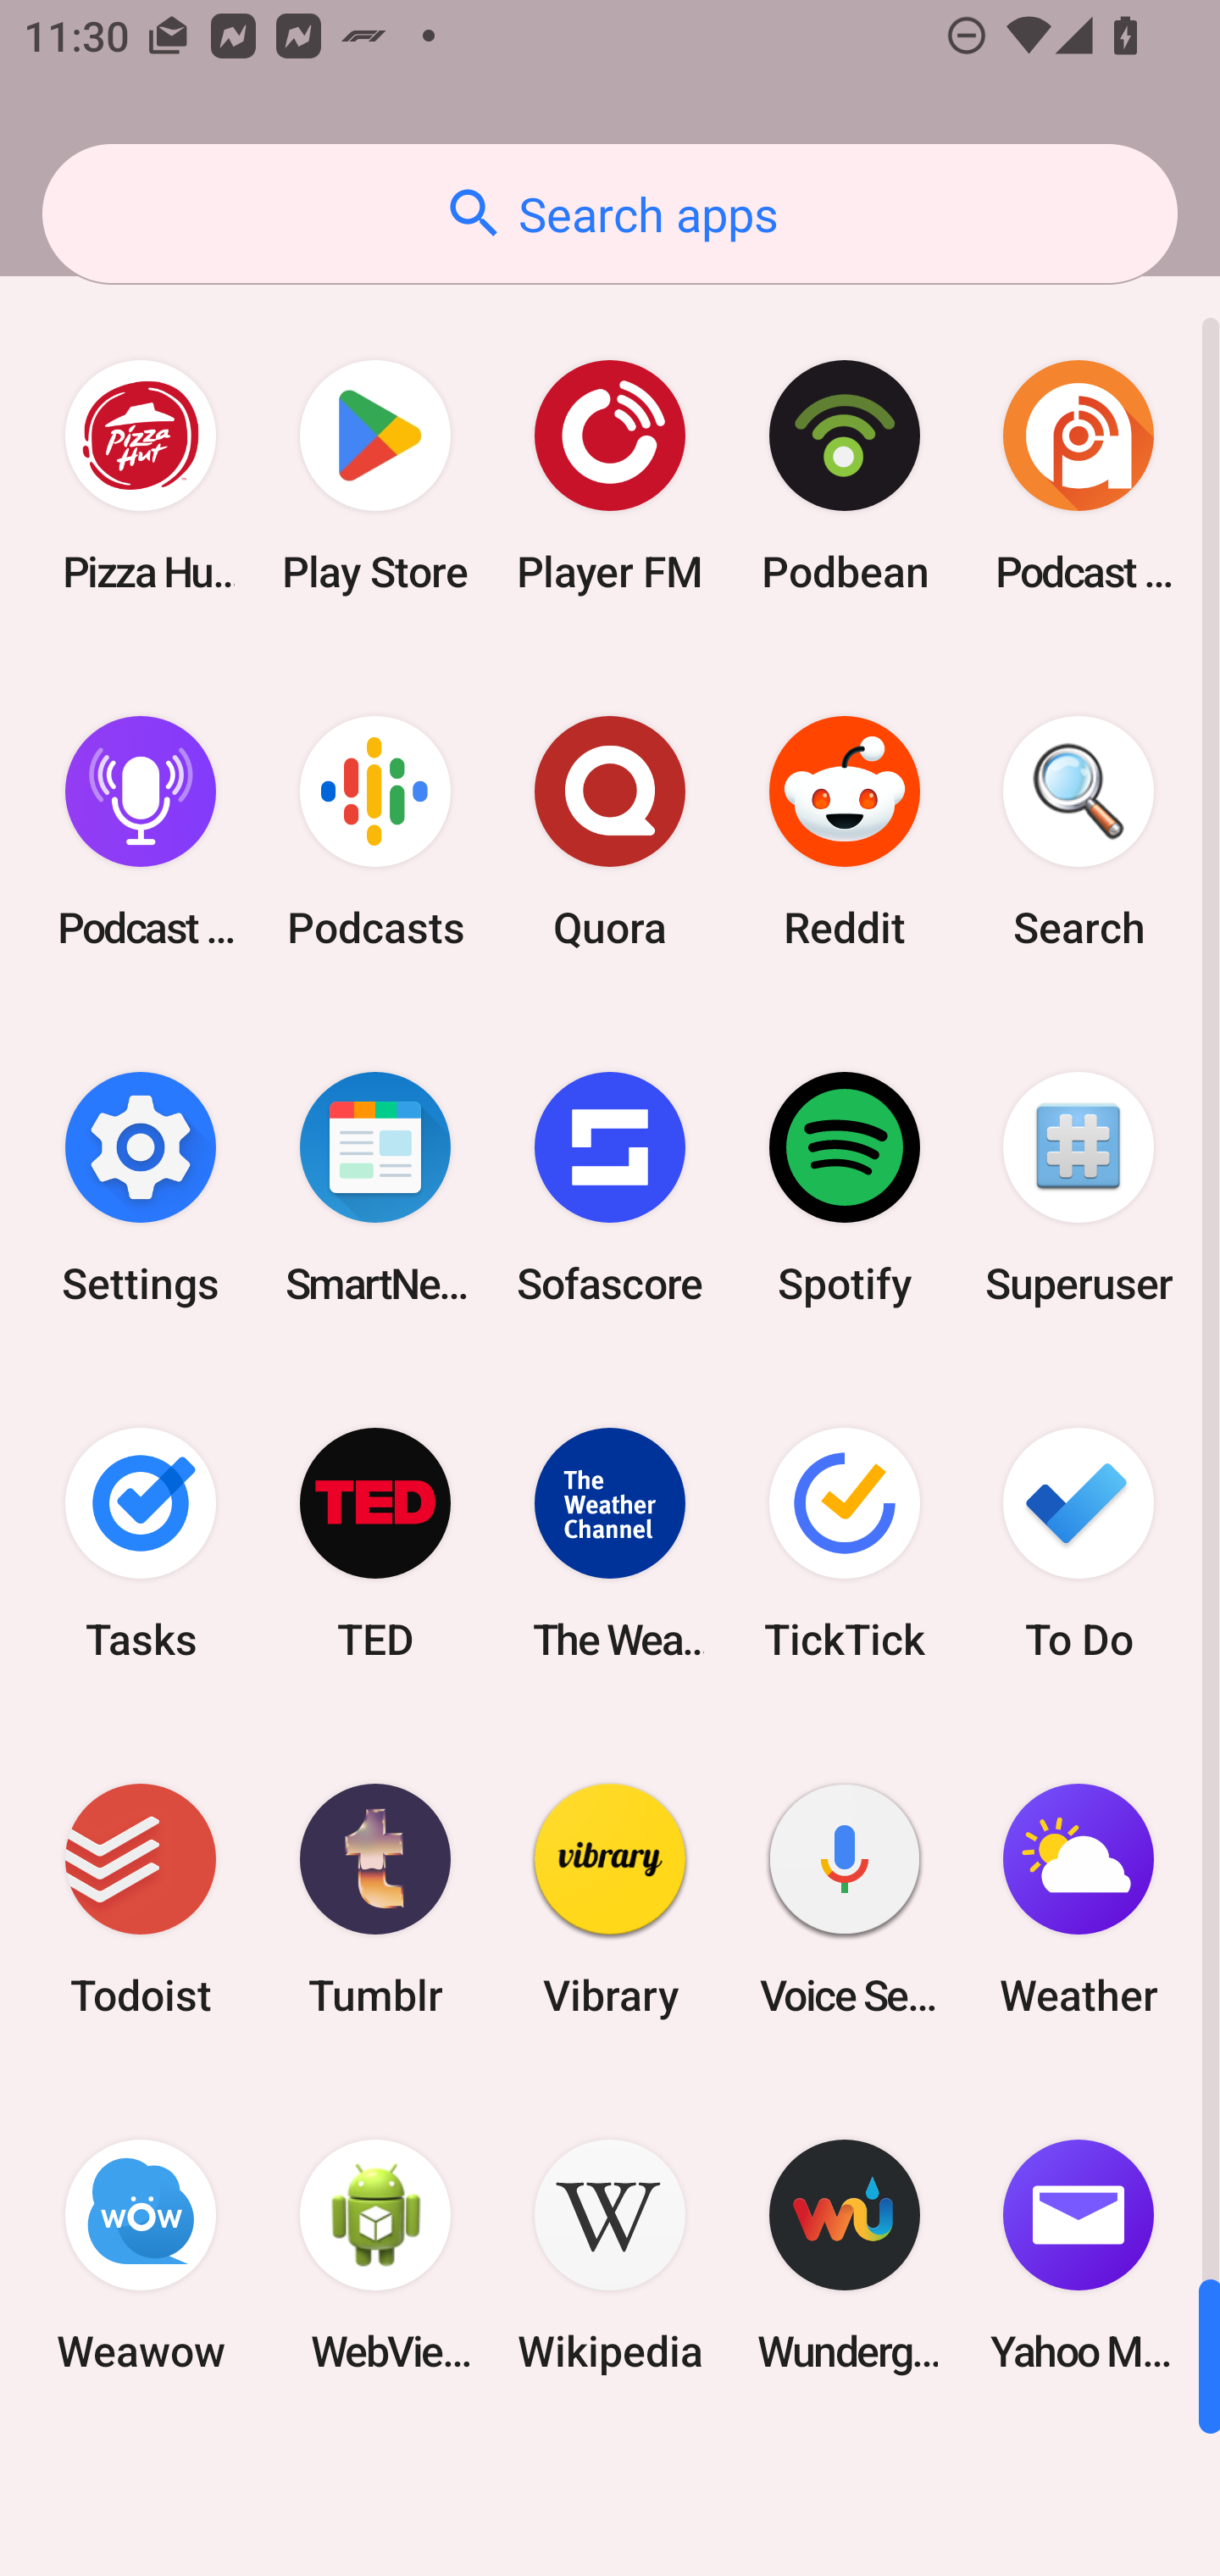 This screenshot has width=1220, height=2576. I want to click on Weawow, so click(141, 2256).